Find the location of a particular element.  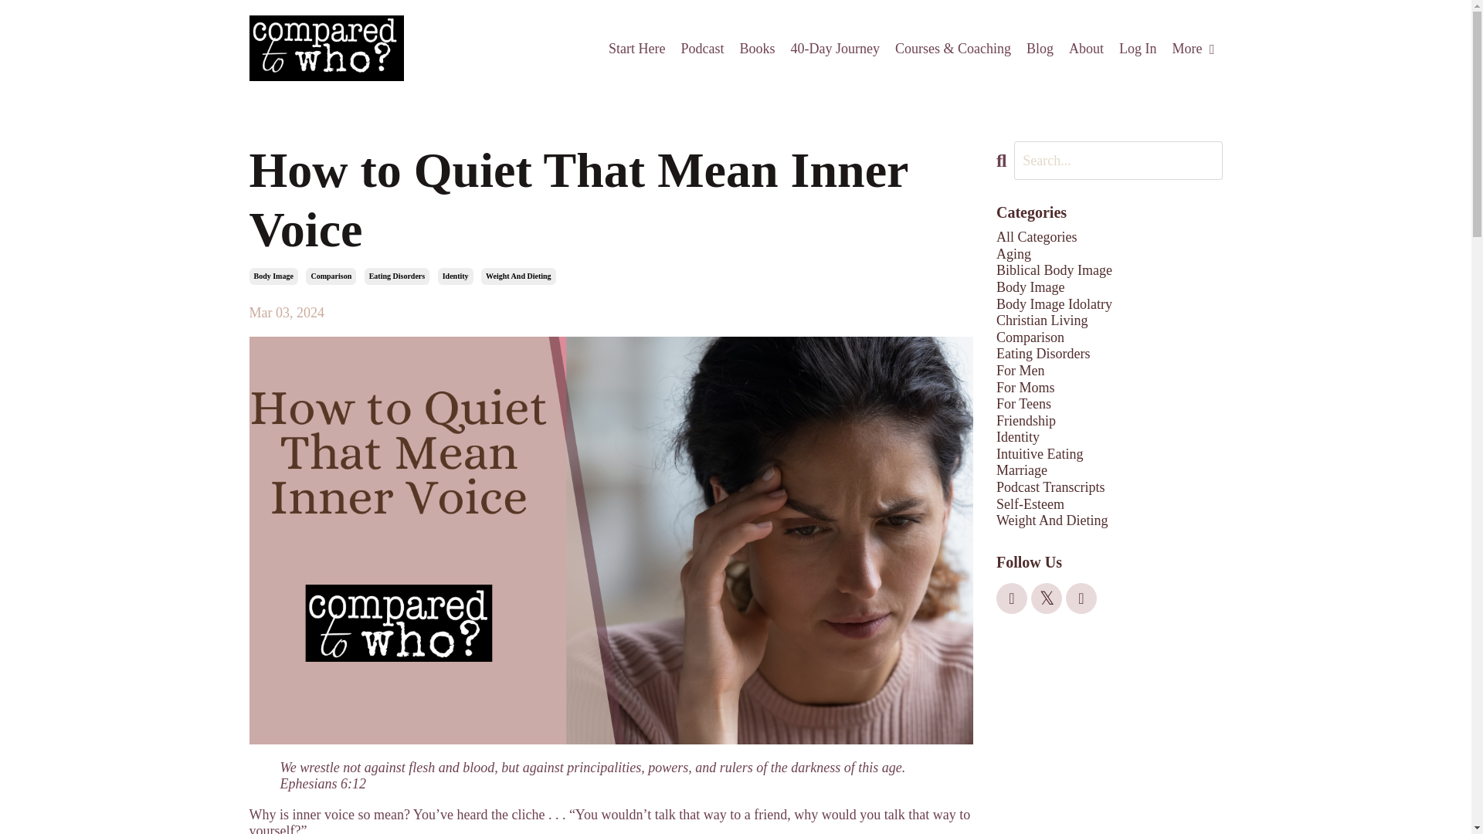

All Categories is located at coordinates (1109, 238).